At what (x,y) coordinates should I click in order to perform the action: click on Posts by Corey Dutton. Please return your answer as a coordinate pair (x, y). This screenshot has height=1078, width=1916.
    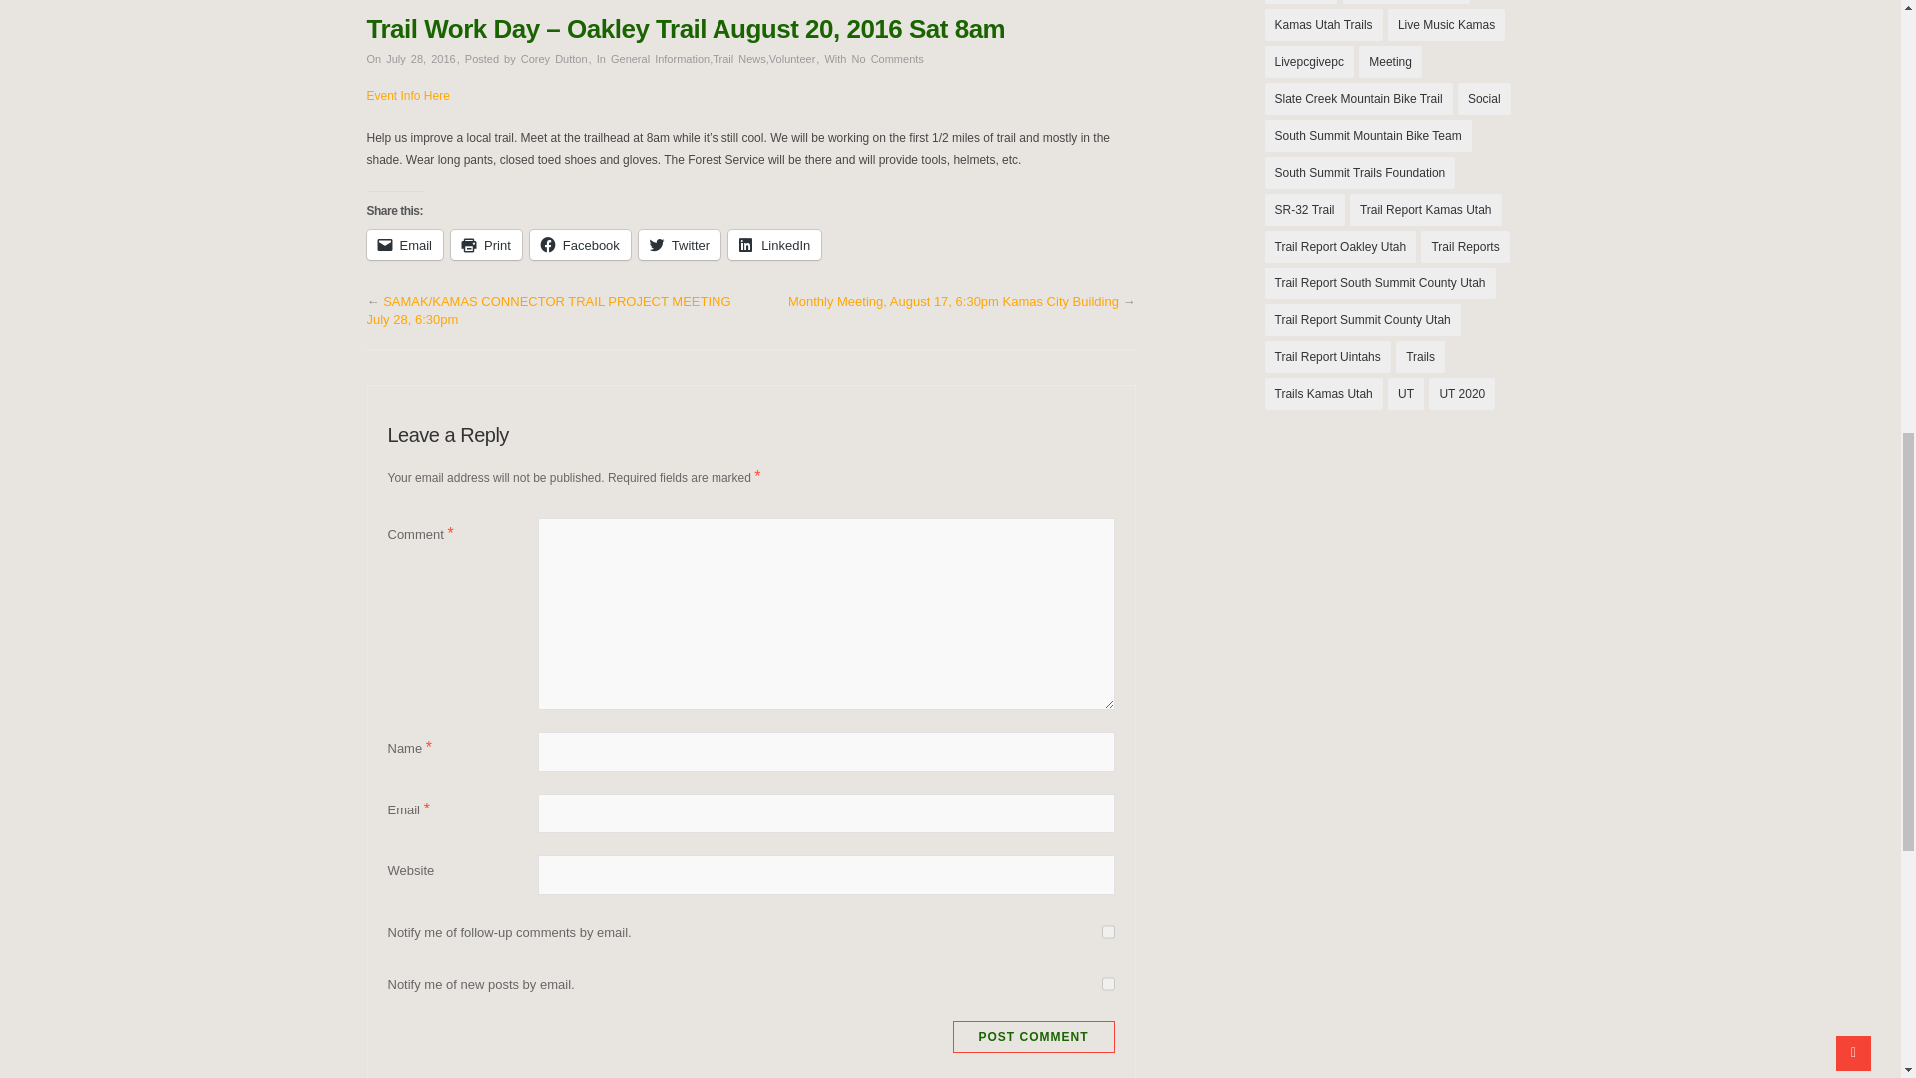
    Looking at the image, I should click on (555, 58).